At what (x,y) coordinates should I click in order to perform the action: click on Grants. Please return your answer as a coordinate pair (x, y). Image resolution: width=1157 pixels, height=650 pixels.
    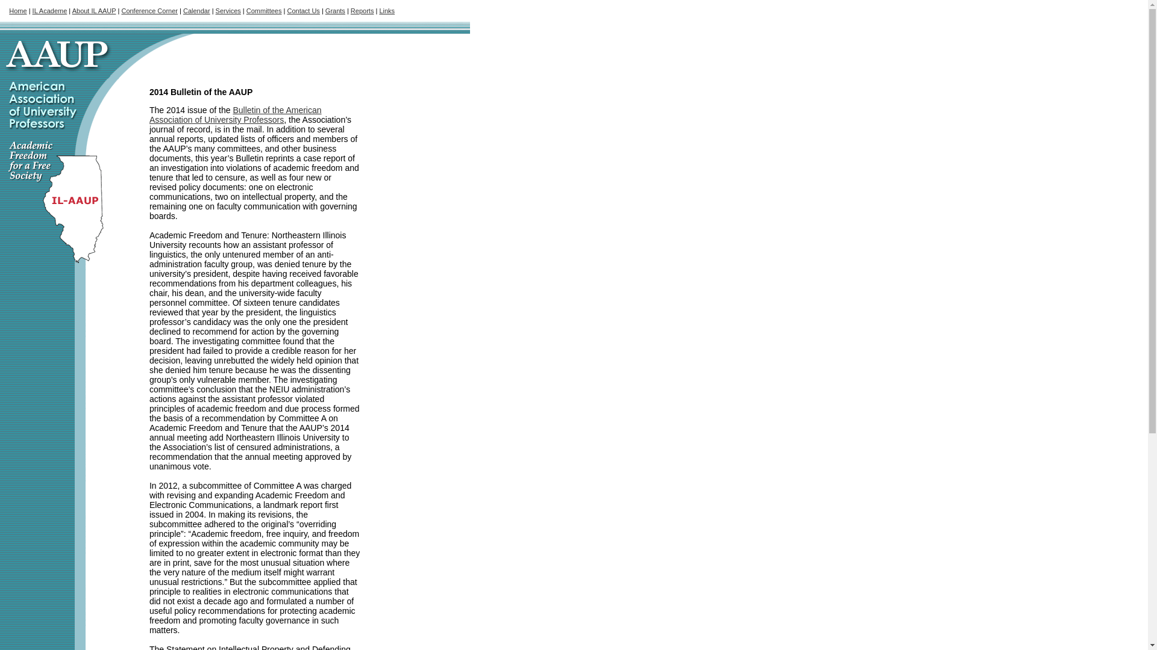
    Looking at the image, I should click on (335, 10).